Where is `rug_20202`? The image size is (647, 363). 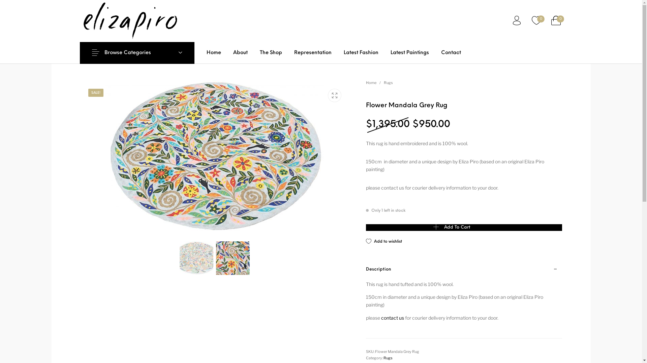
rug_20202 is located at coordinates (215, 157).